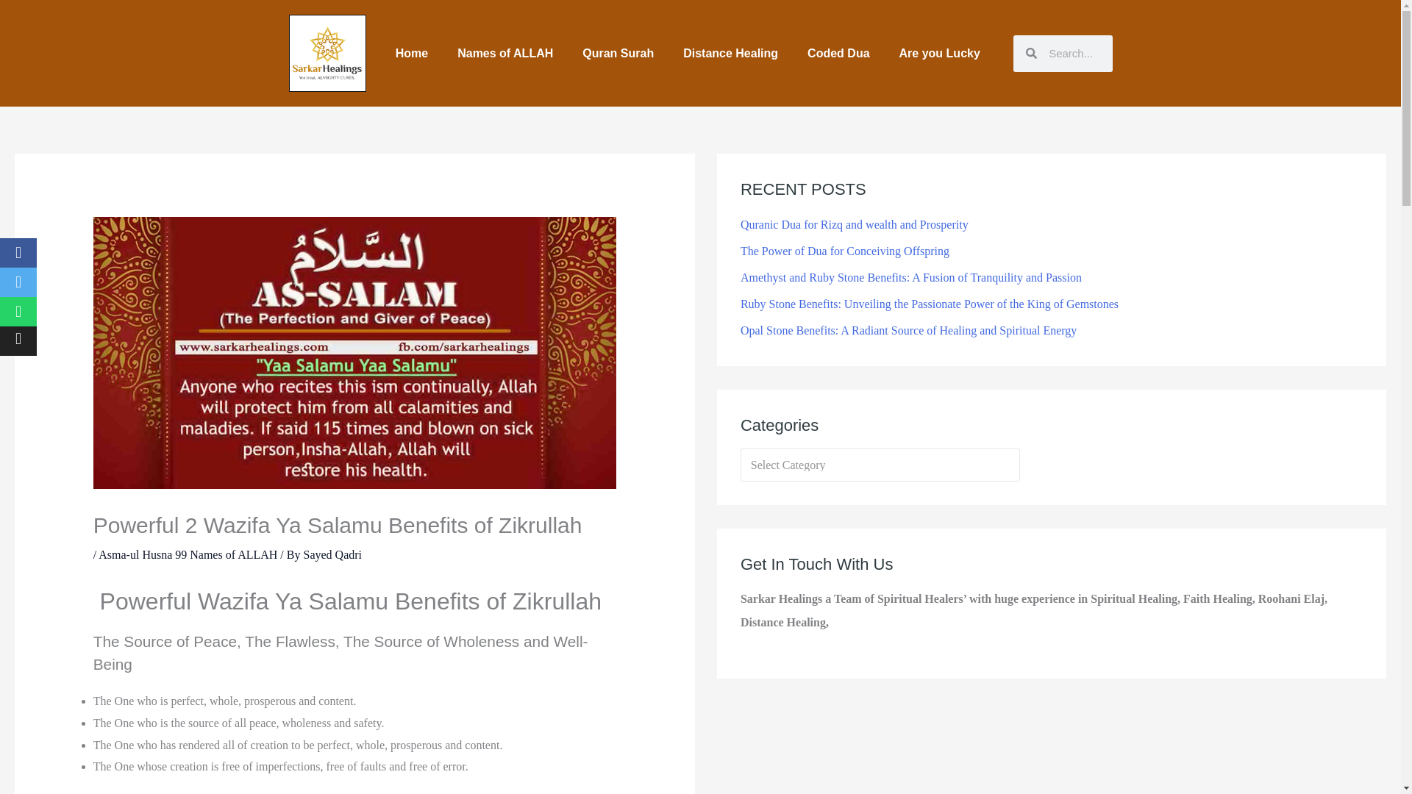  Describe the element at coordinates (618, 53) in the screenshot. I see `Quran Surah` at that location.